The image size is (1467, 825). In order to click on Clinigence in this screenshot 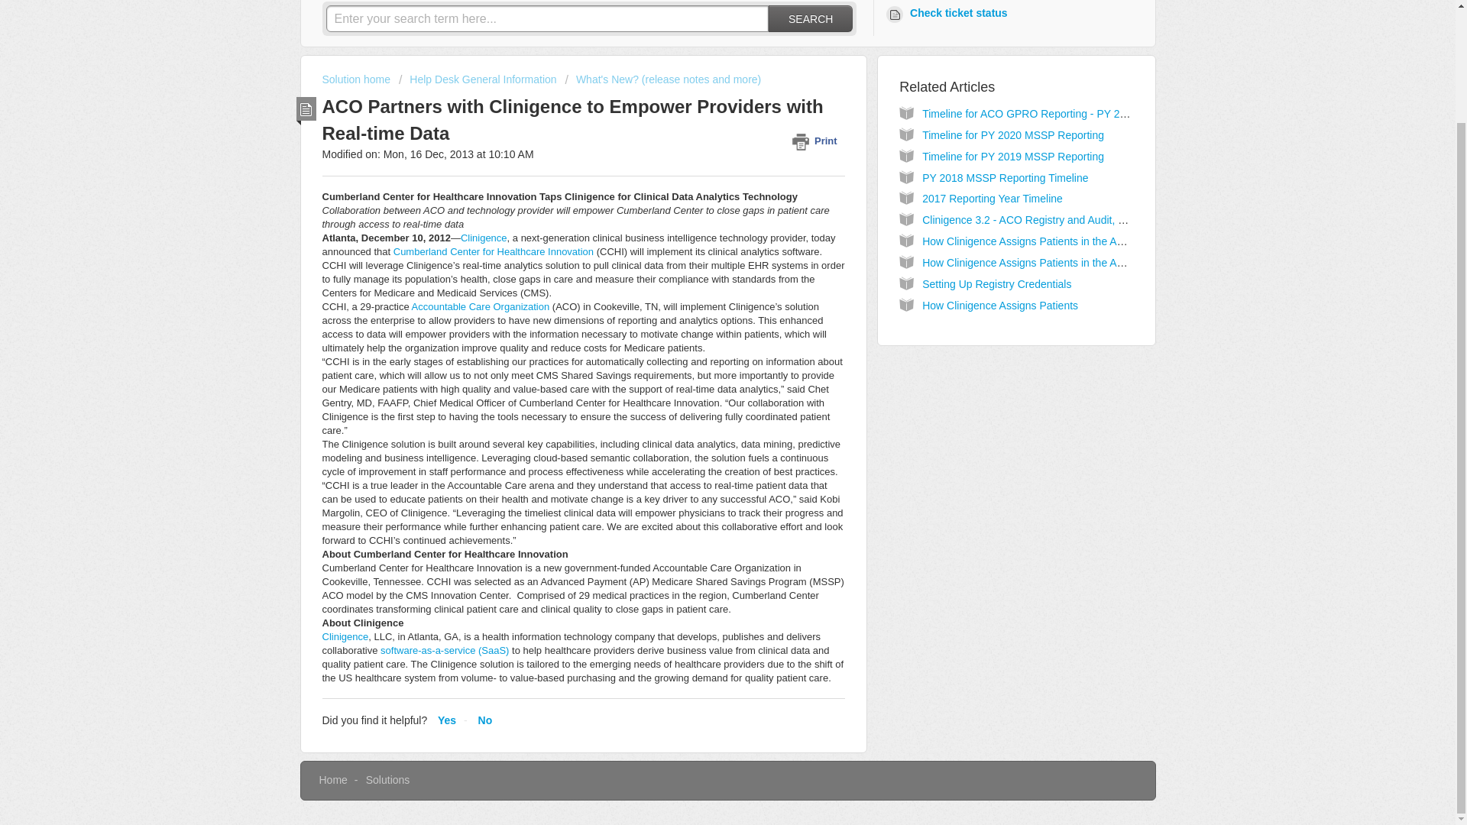, I will do `click(345, 637)`.